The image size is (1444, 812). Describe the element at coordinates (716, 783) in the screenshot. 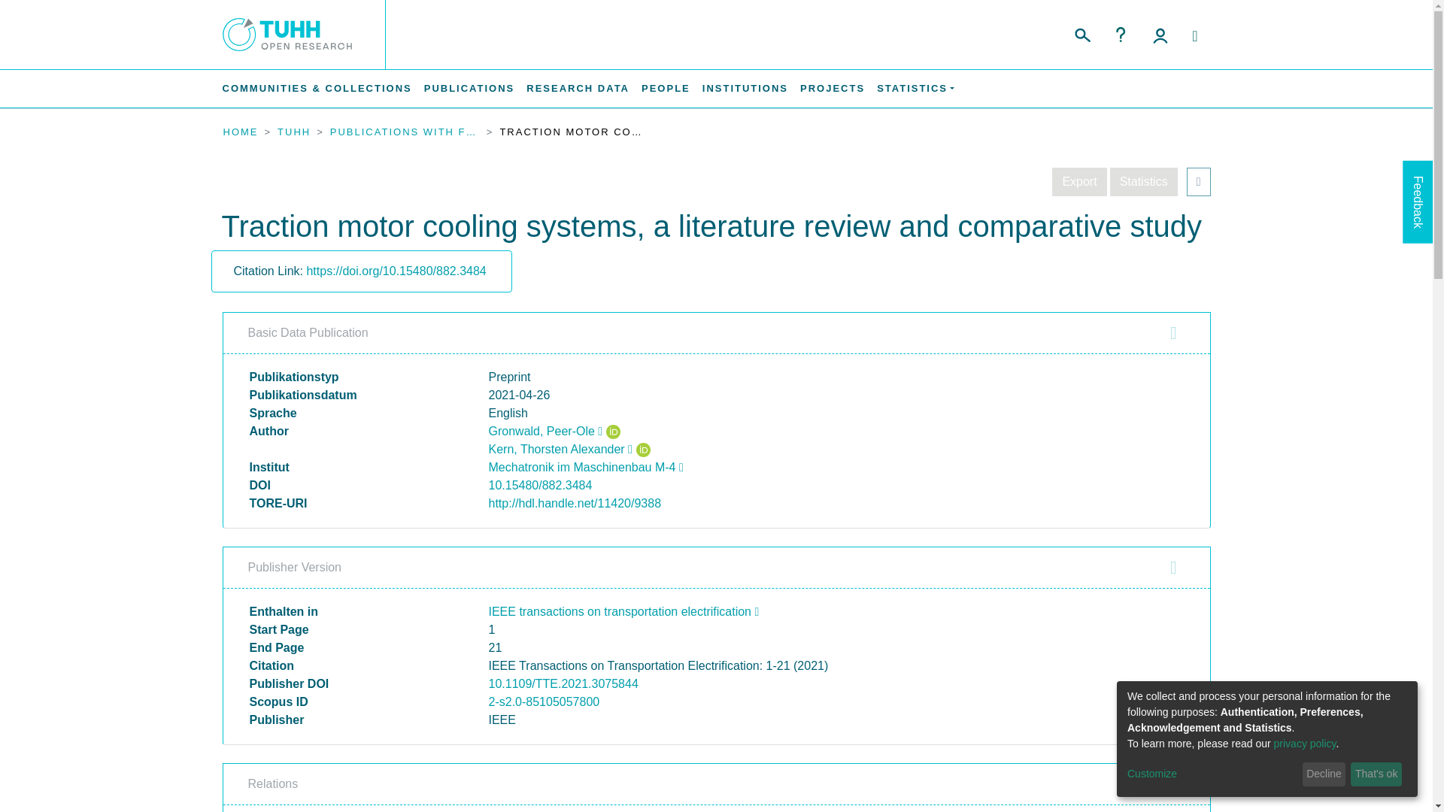

I see `Relations` at that location.